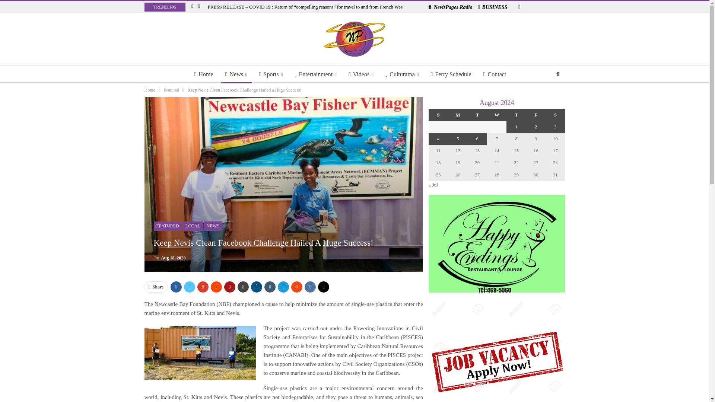 The width and height of the screenshot is (715, 402). Describe the element at coordinates (236, 74) in the screenshot. I see `News` at that location.